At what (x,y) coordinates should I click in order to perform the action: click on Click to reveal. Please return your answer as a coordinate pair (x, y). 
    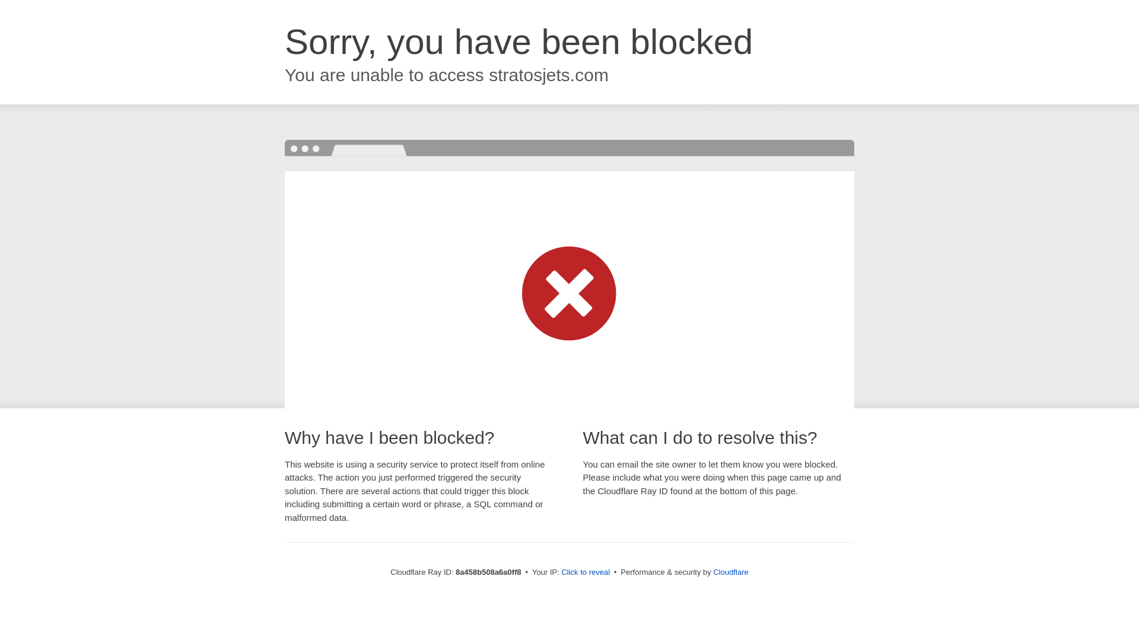
    Looking at the image, I should click on (585, 572).